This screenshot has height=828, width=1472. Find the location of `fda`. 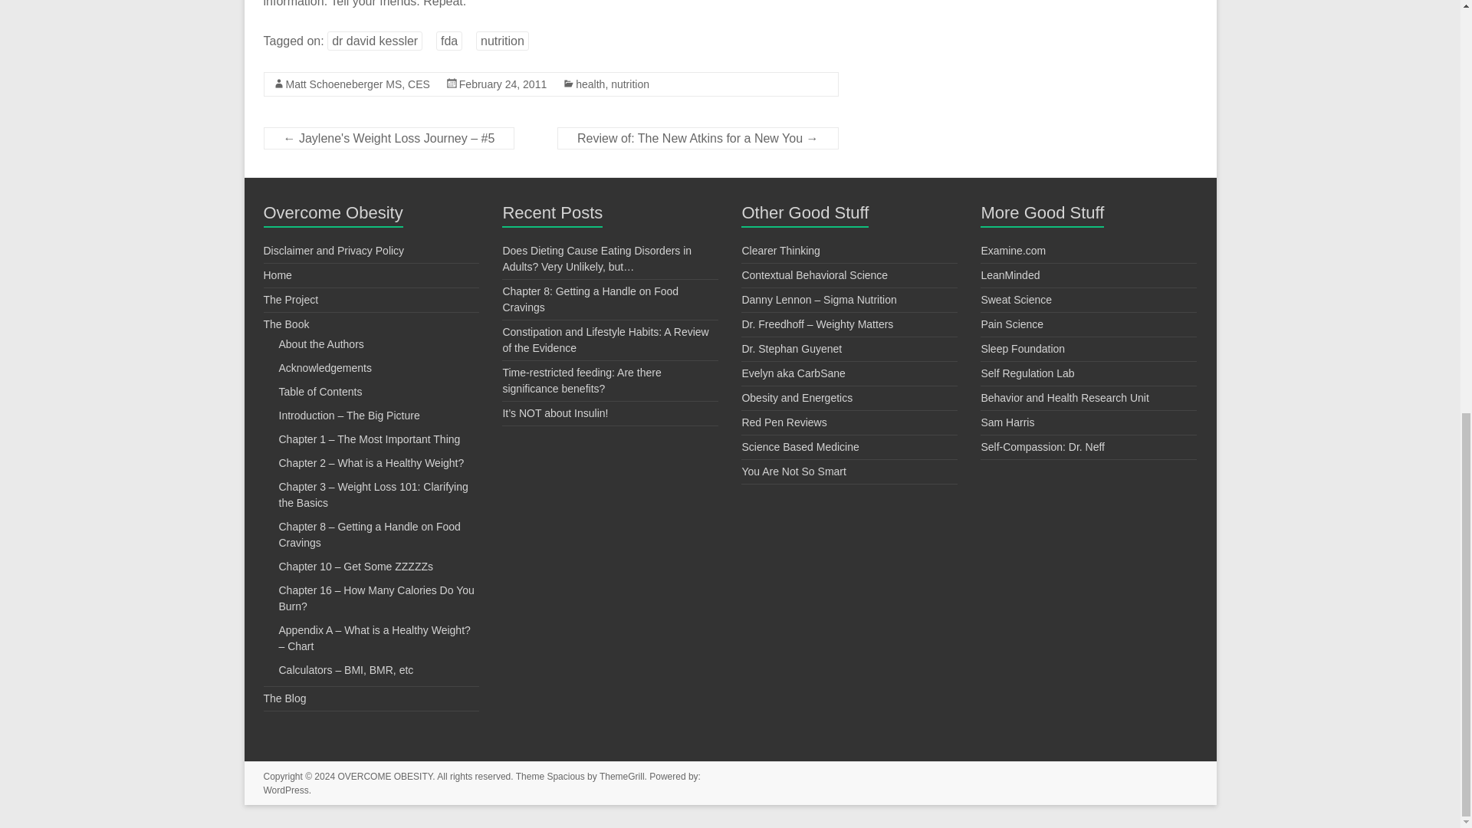

fda is located at coordinates (449, 41).